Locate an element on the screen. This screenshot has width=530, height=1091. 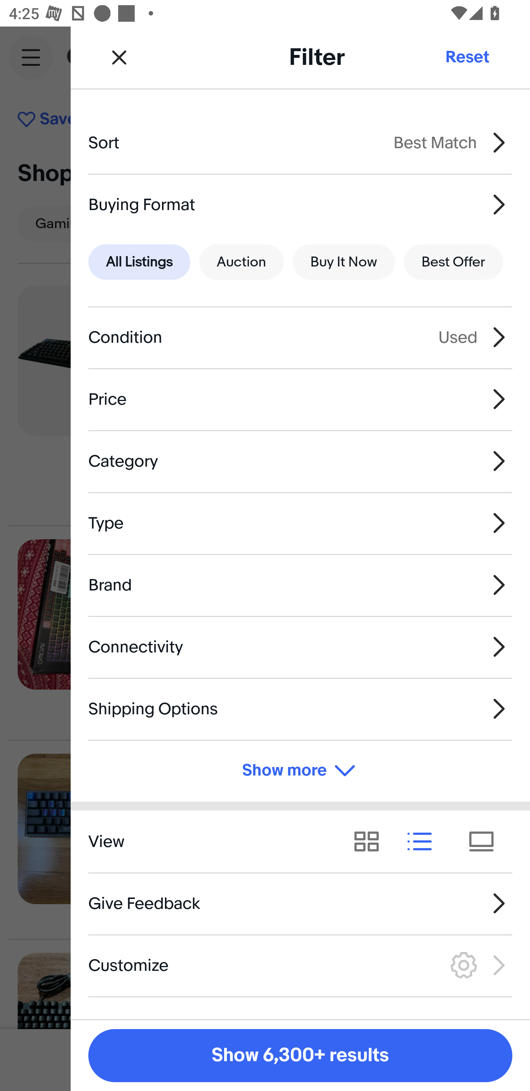
Close Filter is located at coordinates (119, 57).